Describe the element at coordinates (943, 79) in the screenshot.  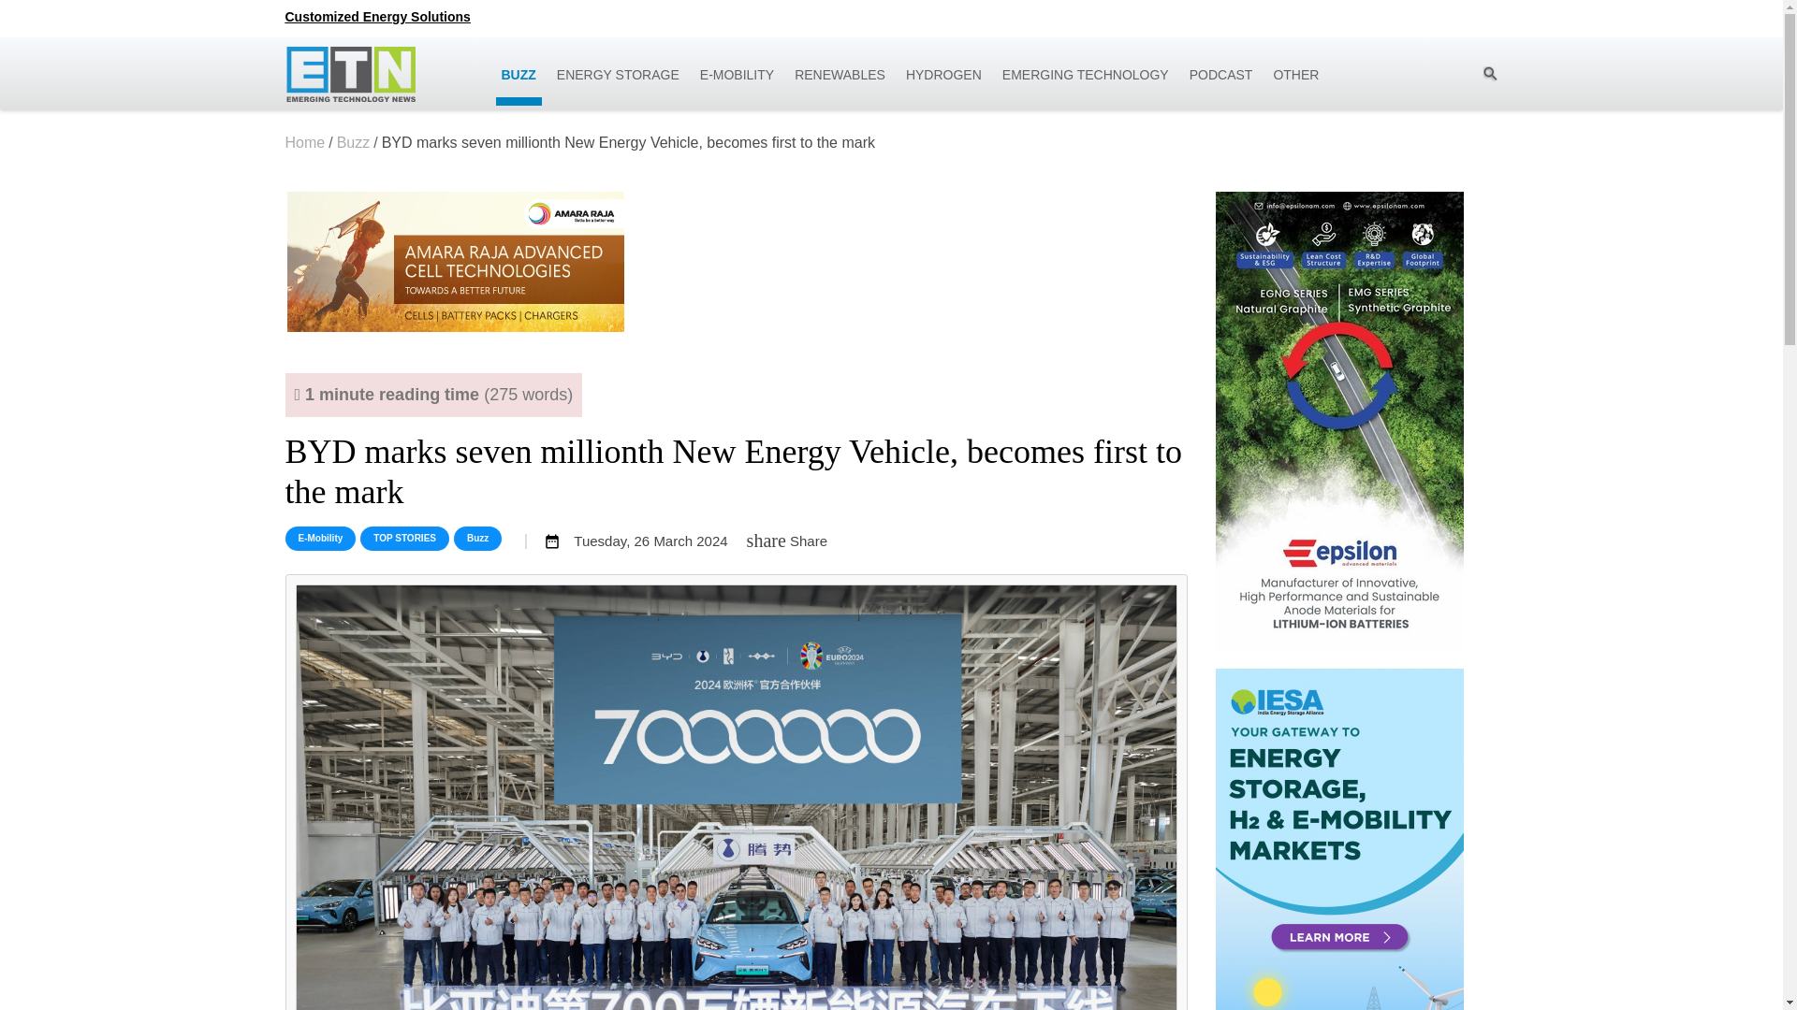
I see `HYDROGEN` at that location.